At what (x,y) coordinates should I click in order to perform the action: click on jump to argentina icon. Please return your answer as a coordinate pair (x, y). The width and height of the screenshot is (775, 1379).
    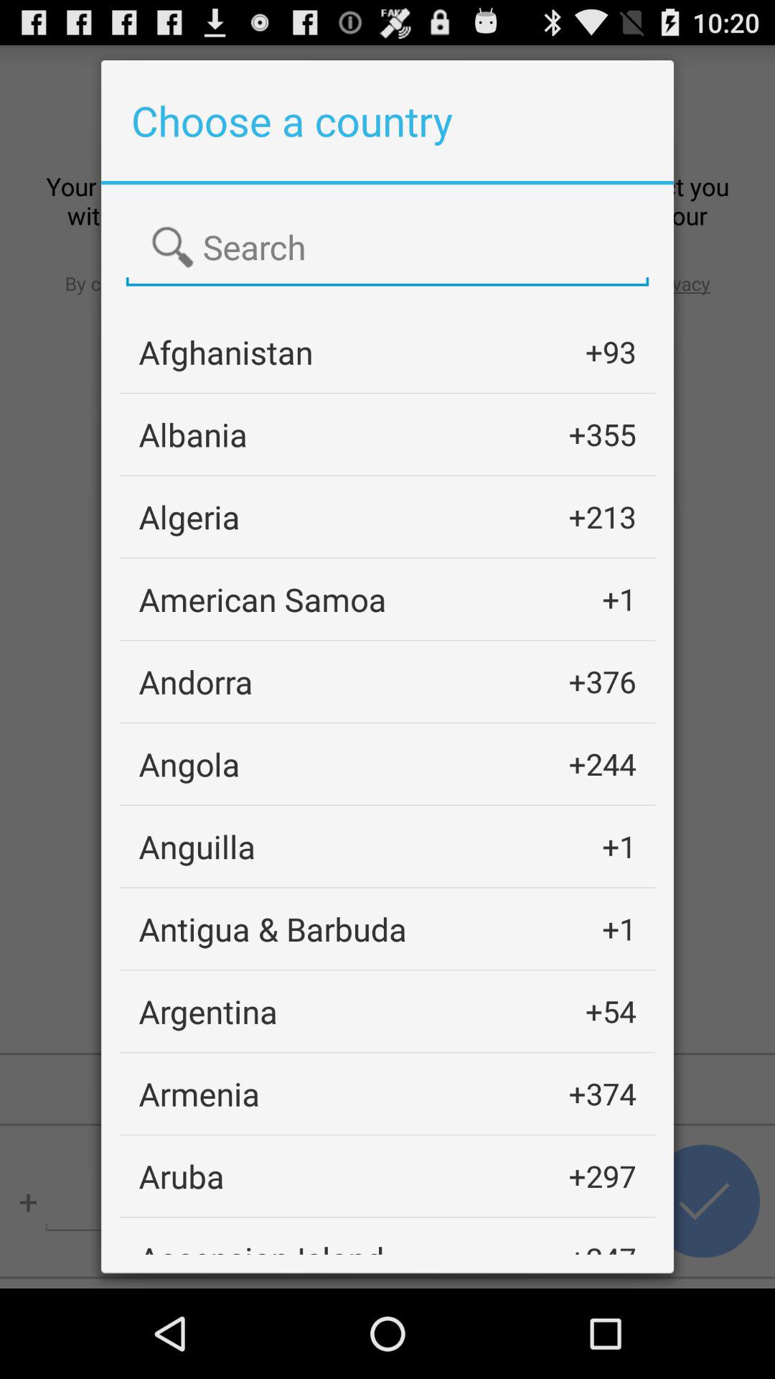
    Looking at the image, I should click on (208, 1011).